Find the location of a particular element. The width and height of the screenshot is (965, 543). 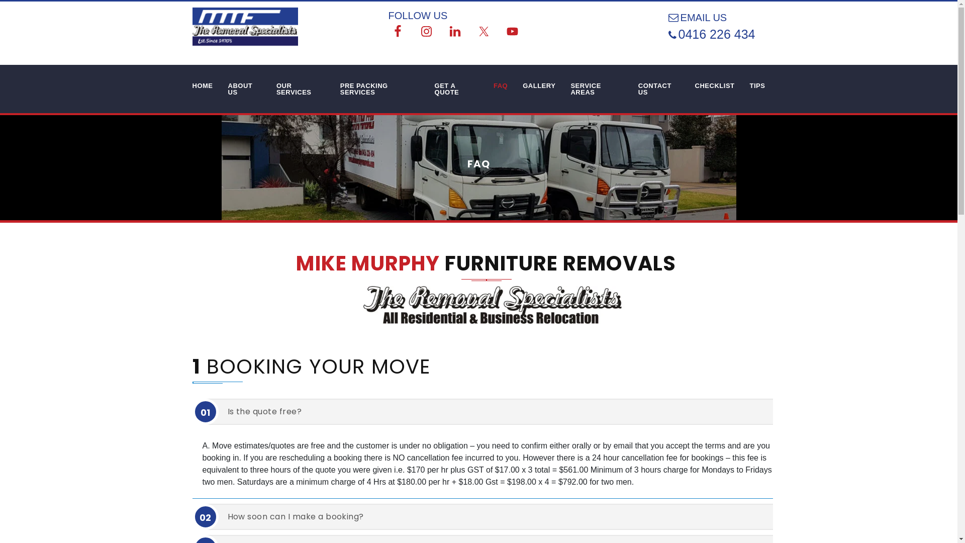

CONTACT US is located at coordinates (659, 89).